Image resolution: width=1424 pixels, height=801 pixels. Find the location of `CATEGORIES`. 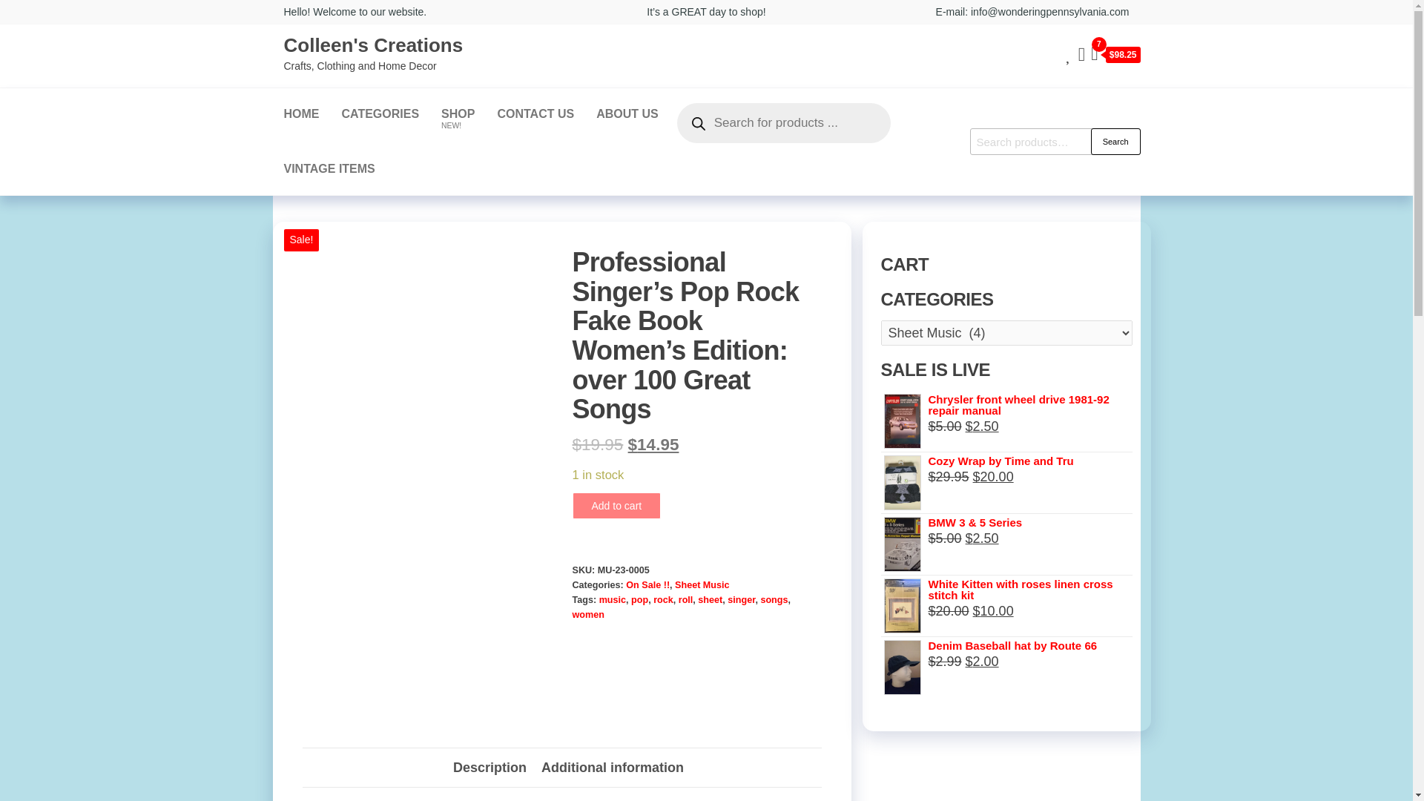

CATEGORIES is located at coordinates (535, 114).